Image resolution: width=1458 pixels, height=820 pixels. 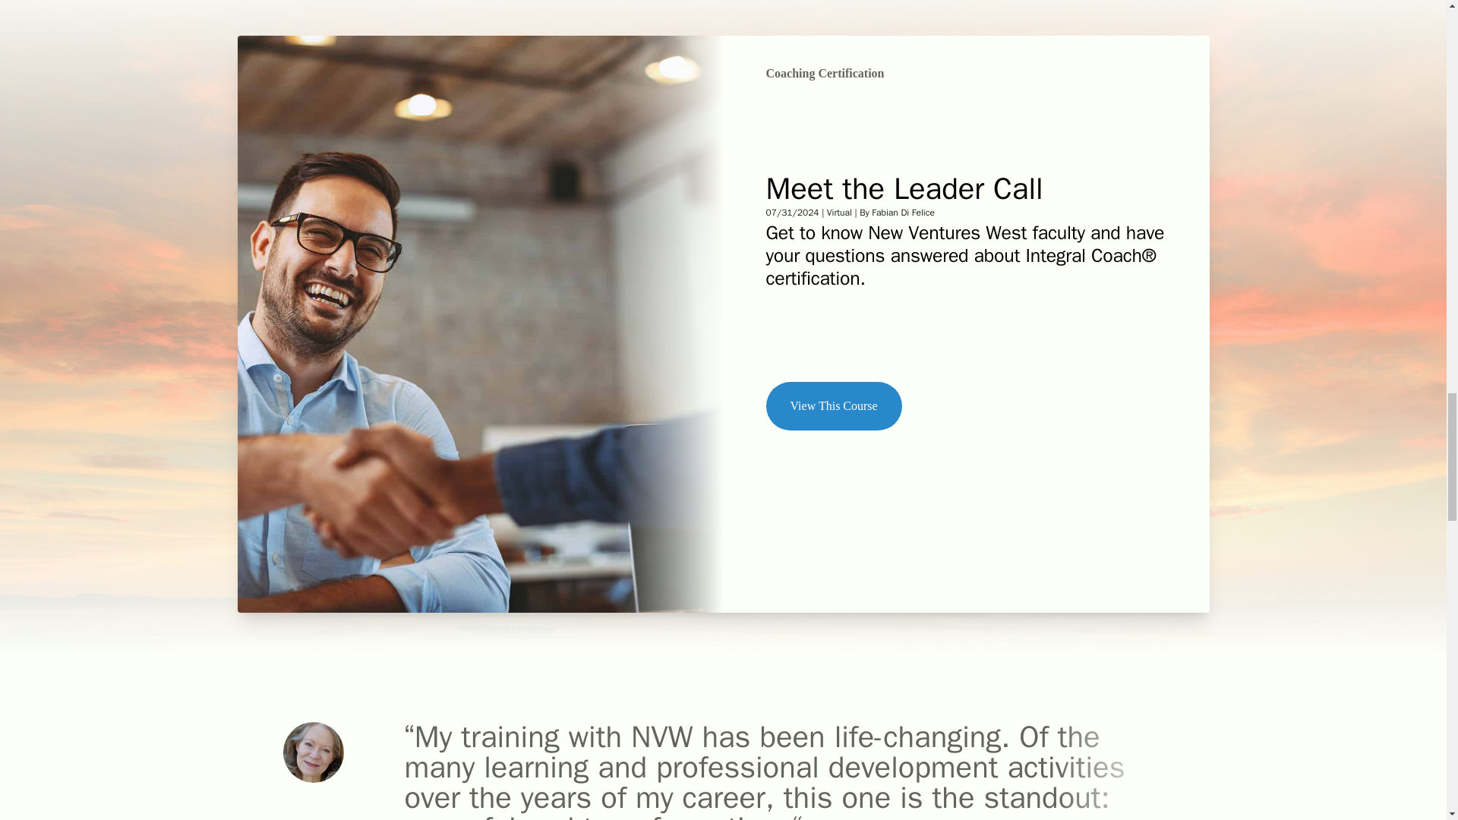 I want to click on View This Course, so click(x=833, y=406).